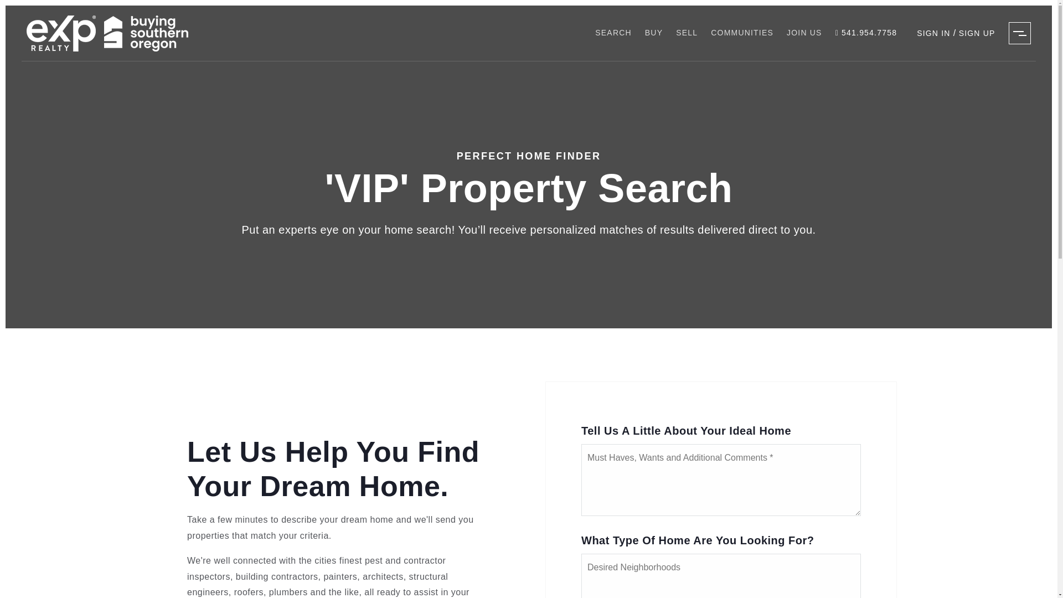  Describe the element at coordinates (804, 33) in the screenshot. I see `JOIN US` at that location.